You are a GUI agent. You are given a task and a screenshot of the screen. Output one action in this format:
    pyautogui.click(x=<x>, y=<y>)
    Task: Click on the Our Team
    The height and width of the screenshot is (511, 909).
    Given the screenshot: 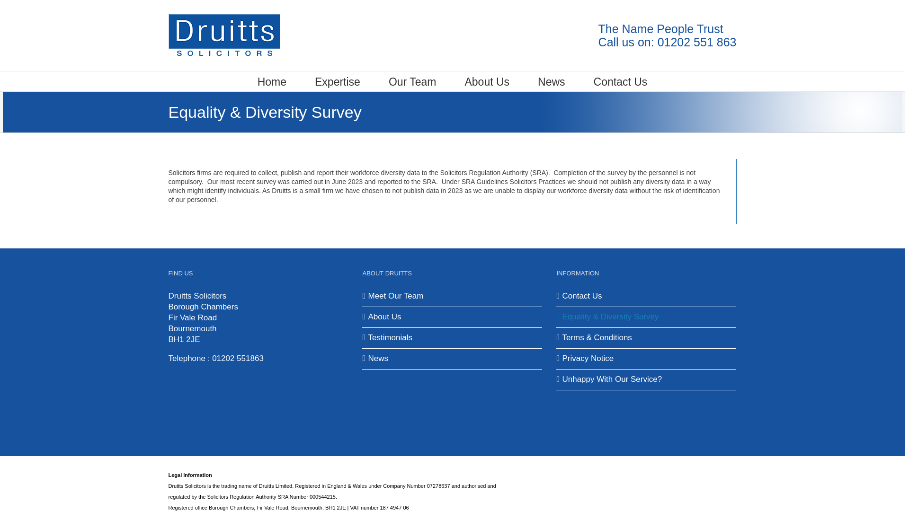 What is the action you would take?
    pyautogui.click(x=412, y=81)
    